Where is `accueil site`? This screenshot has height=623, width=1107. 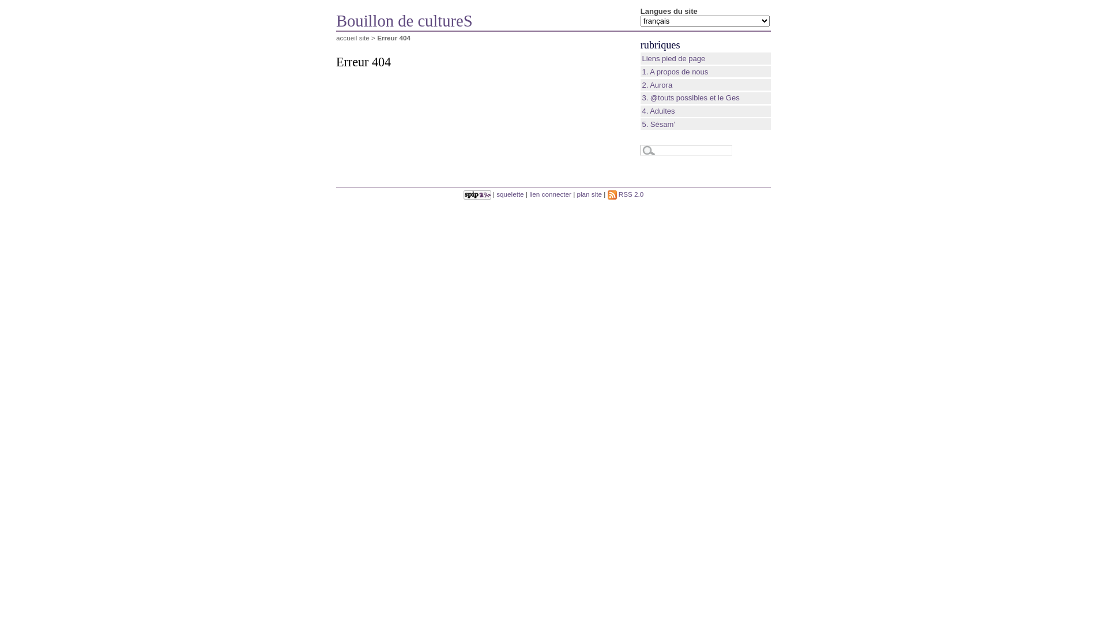
accueil site is located at coordinates (353, 38).